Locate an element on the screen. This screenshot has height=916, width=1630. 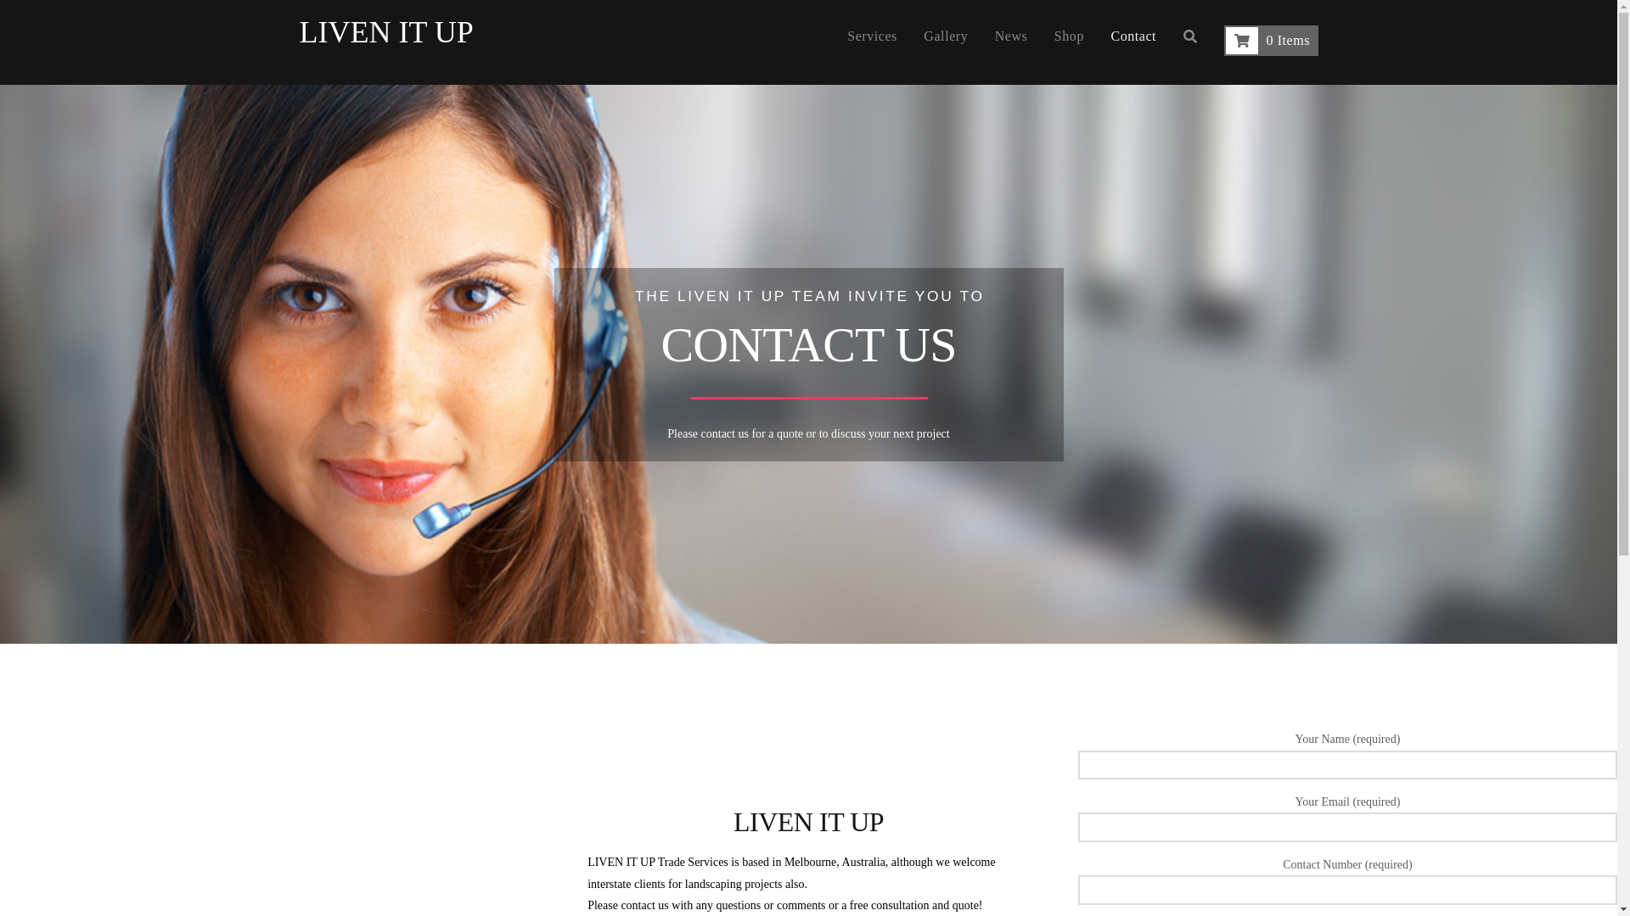
Shop is located at coordinates (1070, 42).